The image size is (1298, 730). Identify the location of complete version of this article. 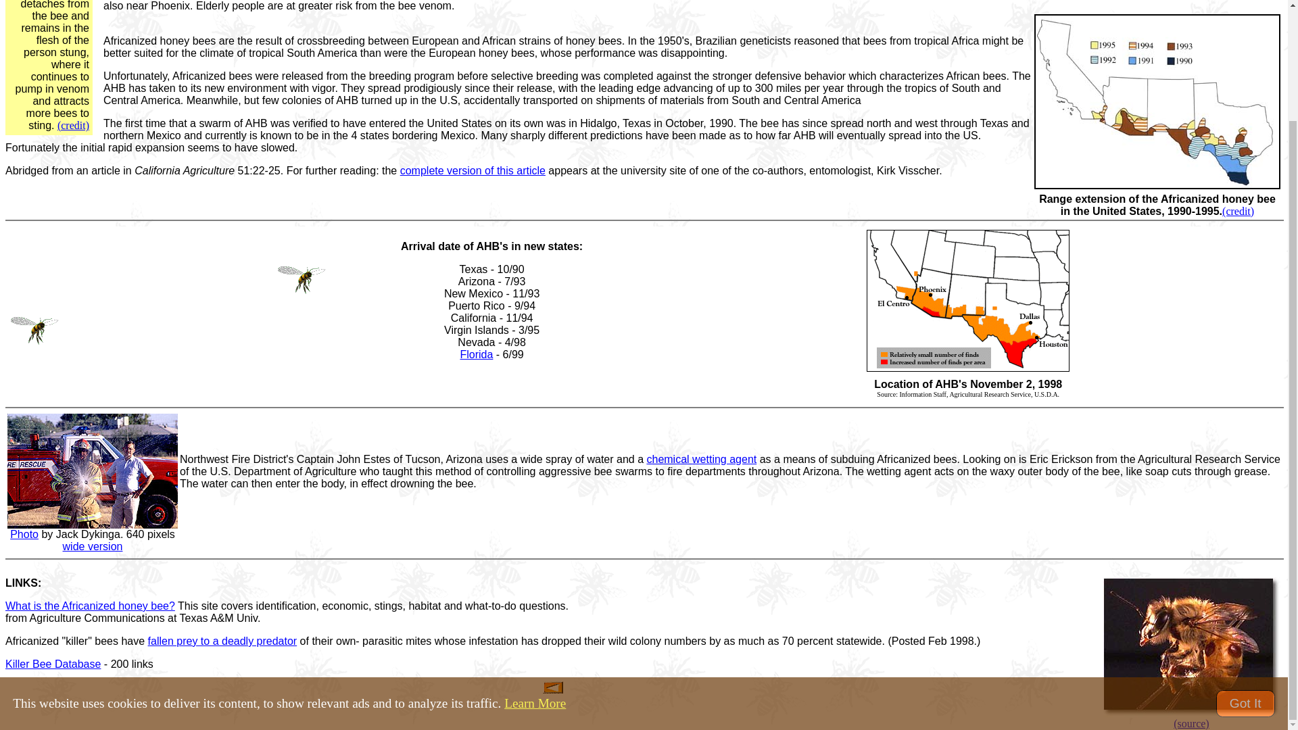
(472, 170).